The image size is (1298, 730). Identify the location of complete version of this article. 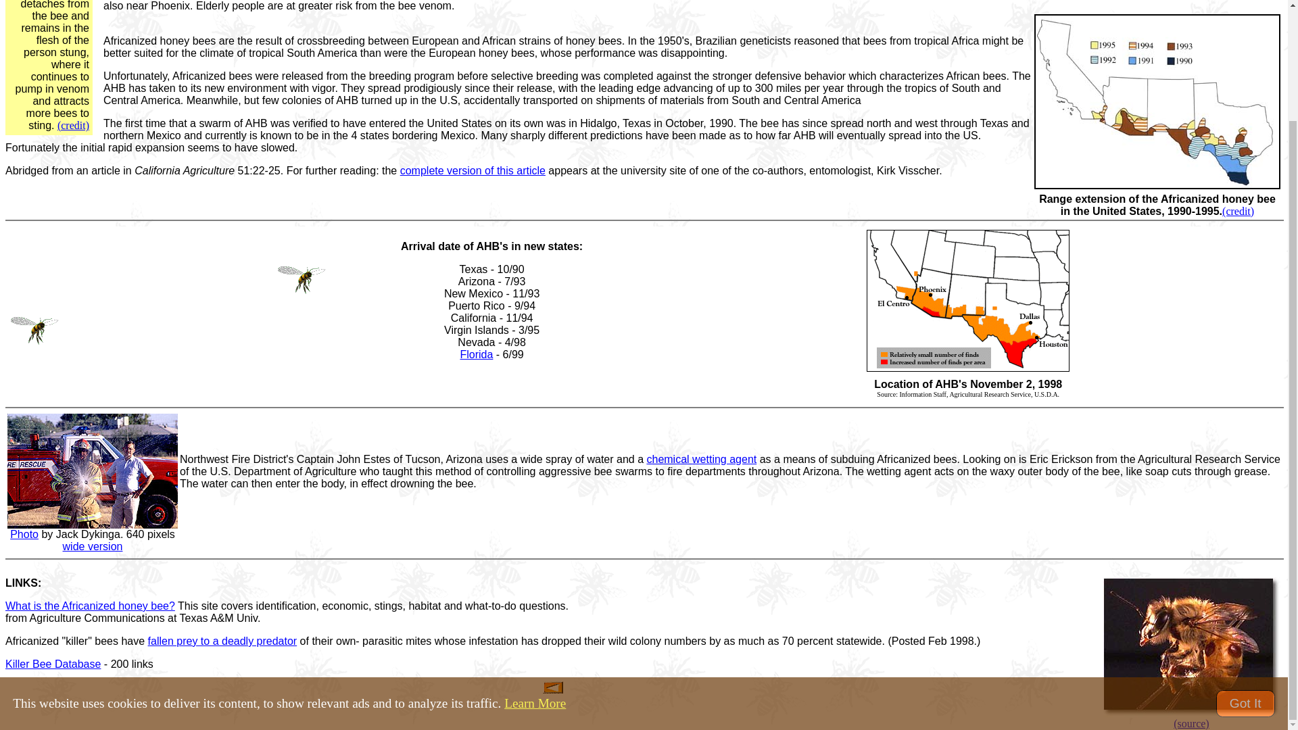
(472, 170).